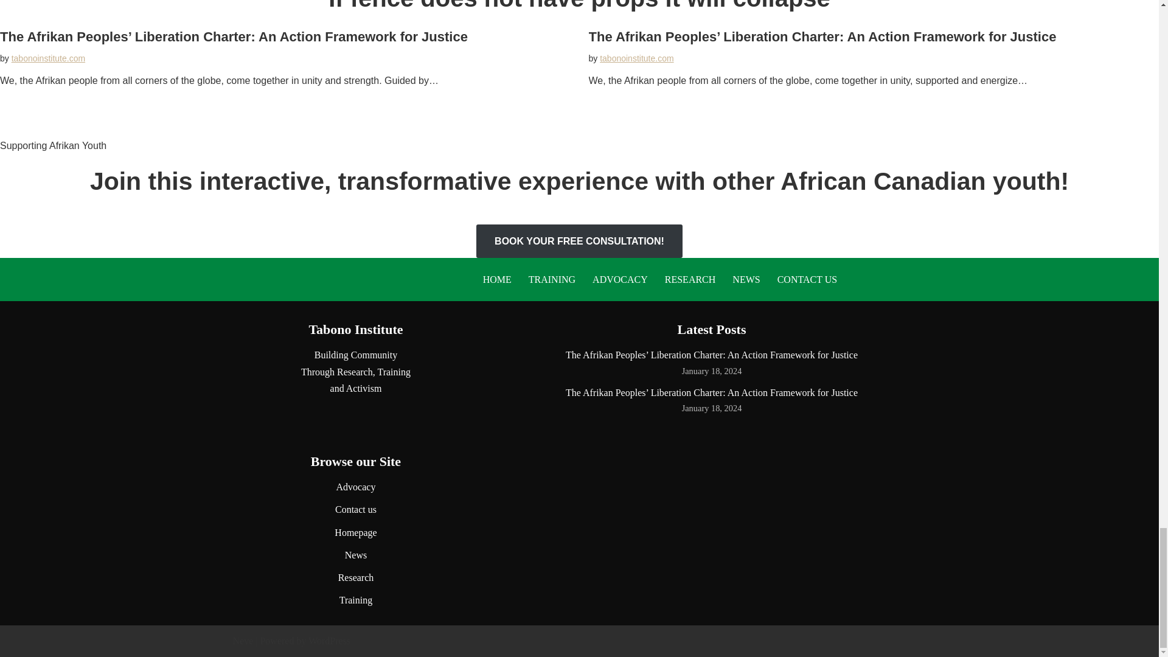 The height and width of the screenshot is (657, 1168). Describe the element at coordinates (636, 58) in the screenshot. I see `tabonoinstitute.com` at that location.